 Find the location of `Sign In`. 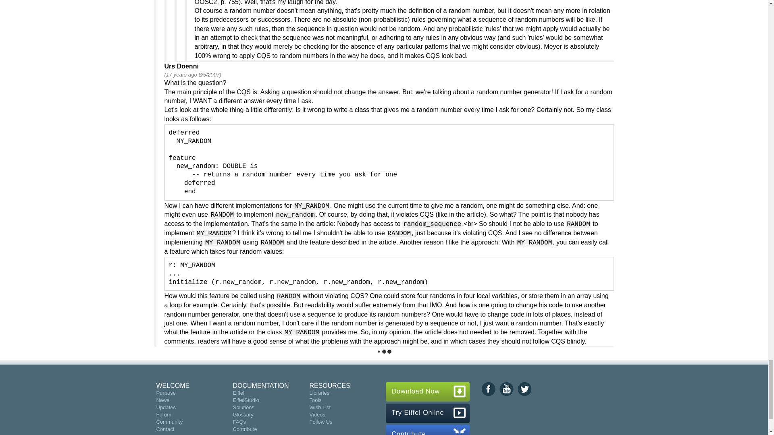

Sign In is located at coordinates (164, 434).